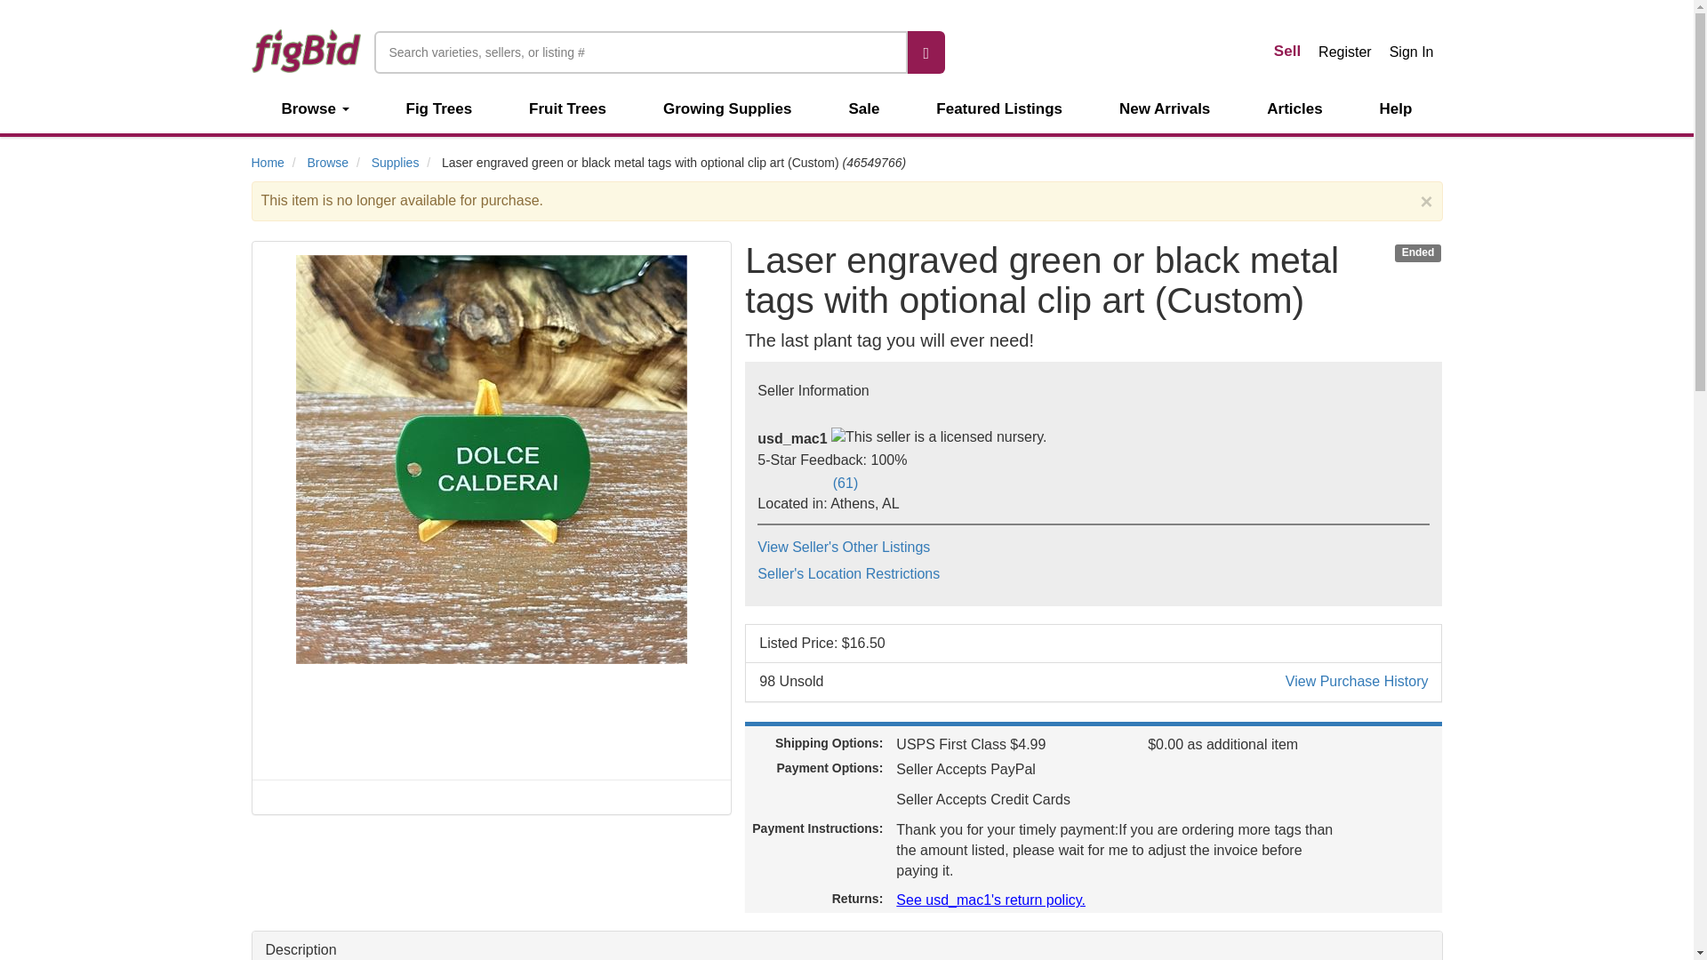 The height and width of the screenshot is (960, 1707). I want to click on Featured Listings, so click(999, 108).